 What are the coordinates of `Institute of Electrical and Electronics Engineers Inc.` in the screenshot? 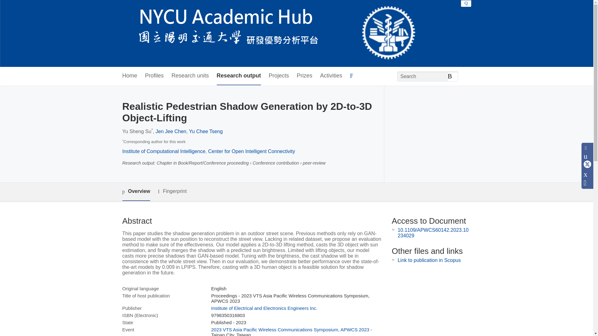 It's located at (264, 308).